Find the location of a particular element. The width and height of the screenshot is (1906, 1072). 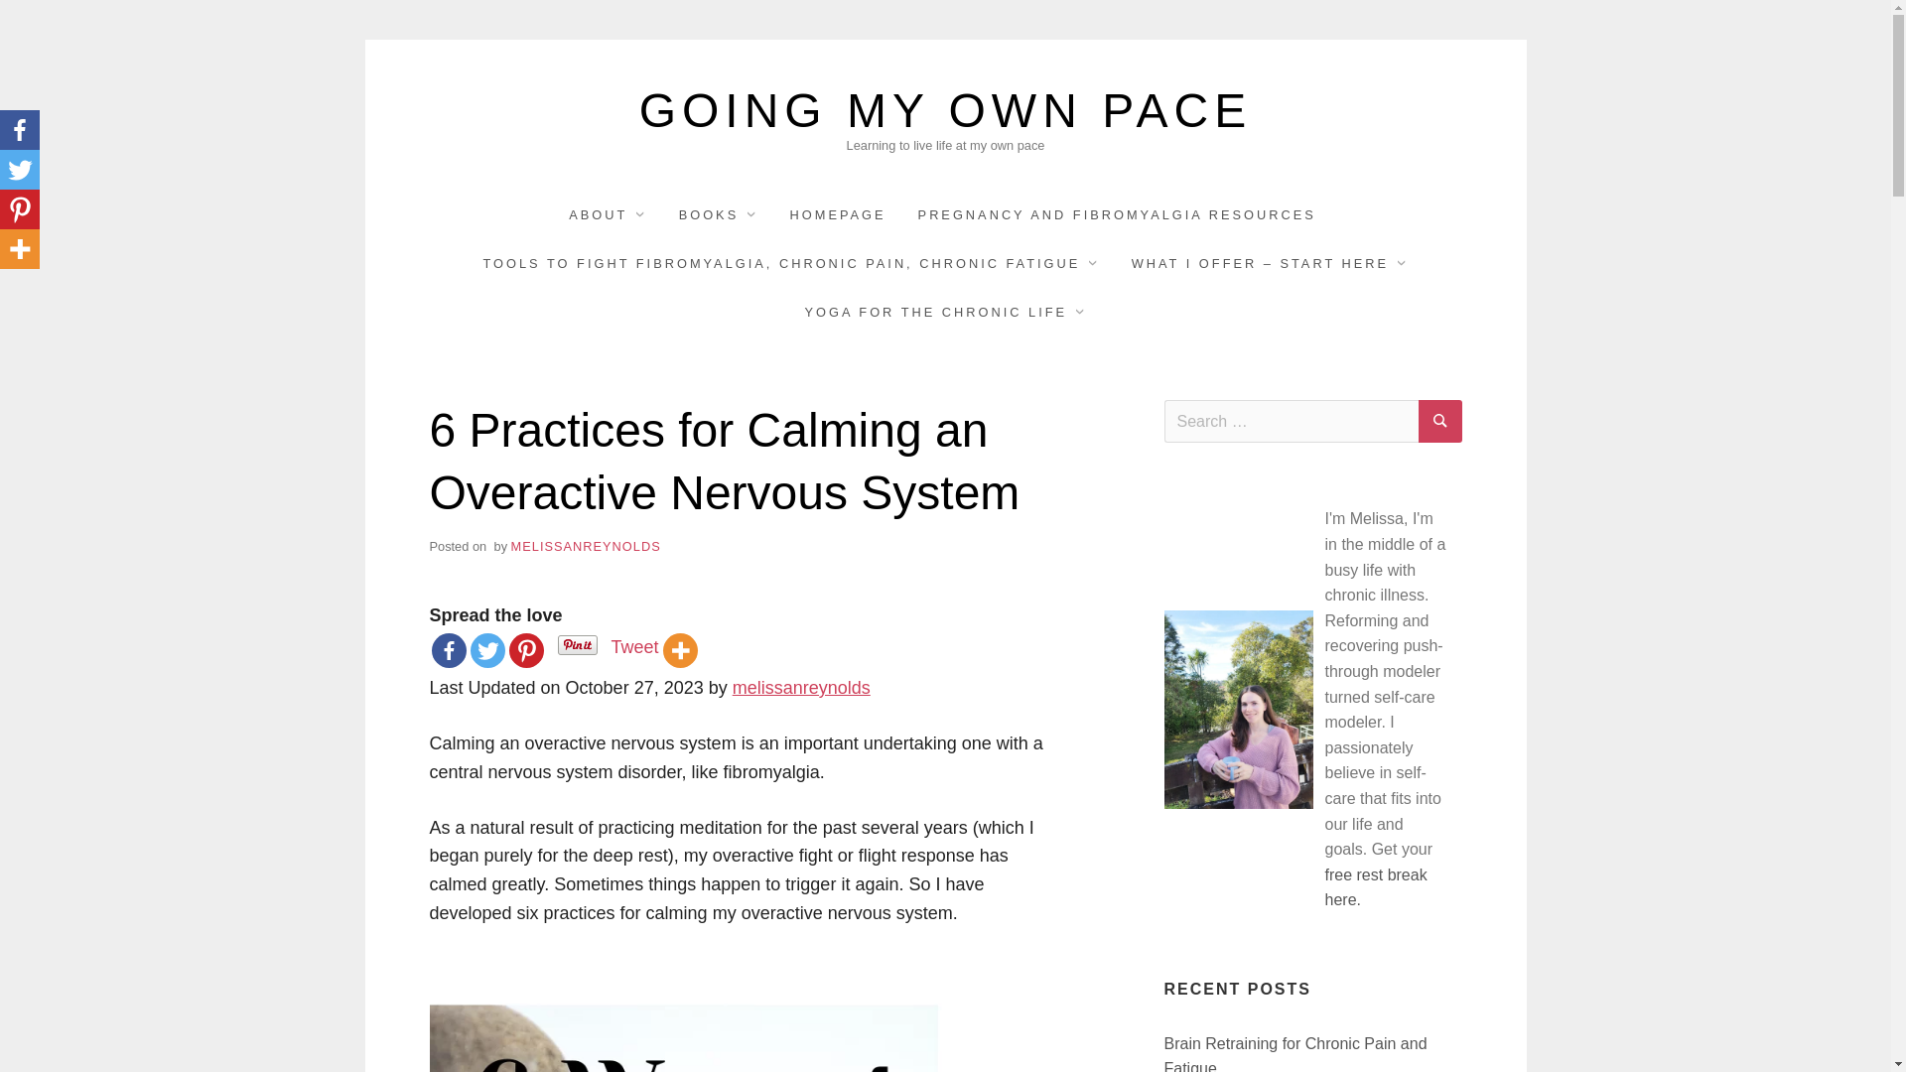

PREGNANCY AND FIBROMYALGIA RESOURCES is located at coordinates (1118, 214).